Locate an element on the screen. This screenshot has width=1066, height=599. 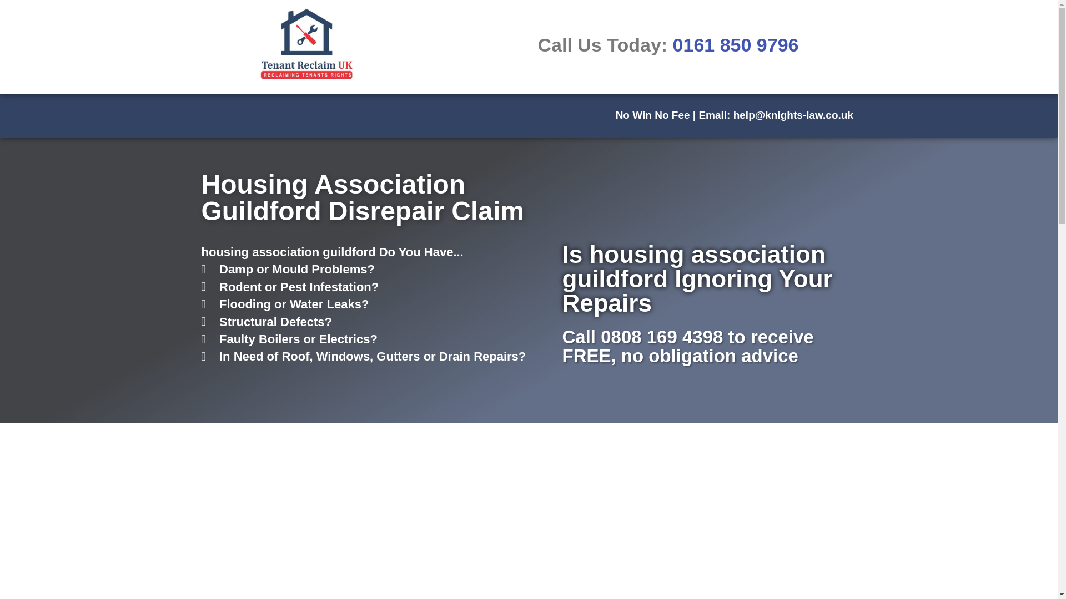
Flooding or Water Leaks? is located at coordinates (376, 304).